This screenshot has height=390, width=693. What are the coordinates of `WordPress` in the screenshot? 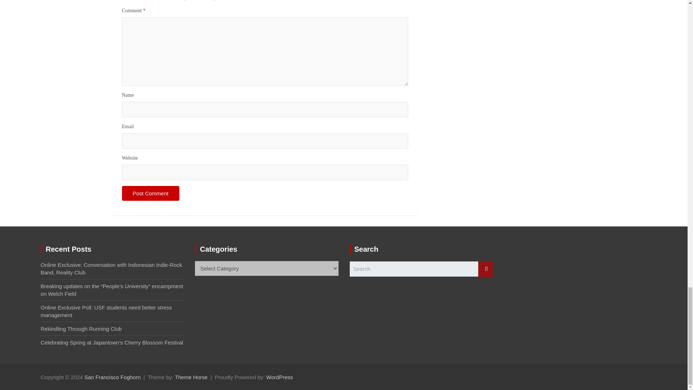 It's located at (279, 377).